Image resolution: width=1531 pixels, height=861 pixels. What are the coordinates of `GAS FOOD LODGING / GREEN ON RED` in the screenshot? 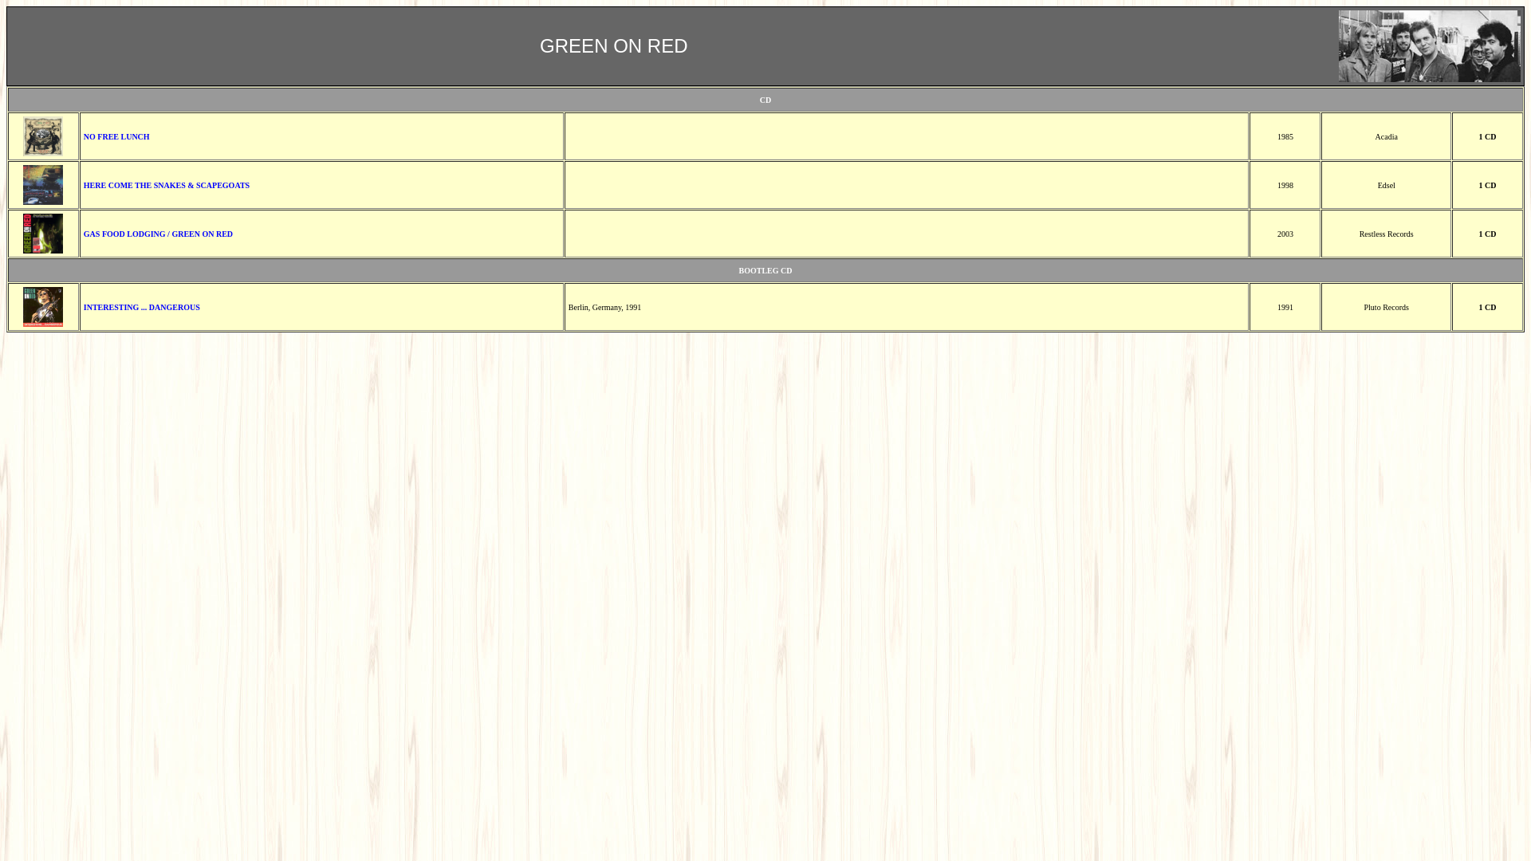 It's located at (158, 231).